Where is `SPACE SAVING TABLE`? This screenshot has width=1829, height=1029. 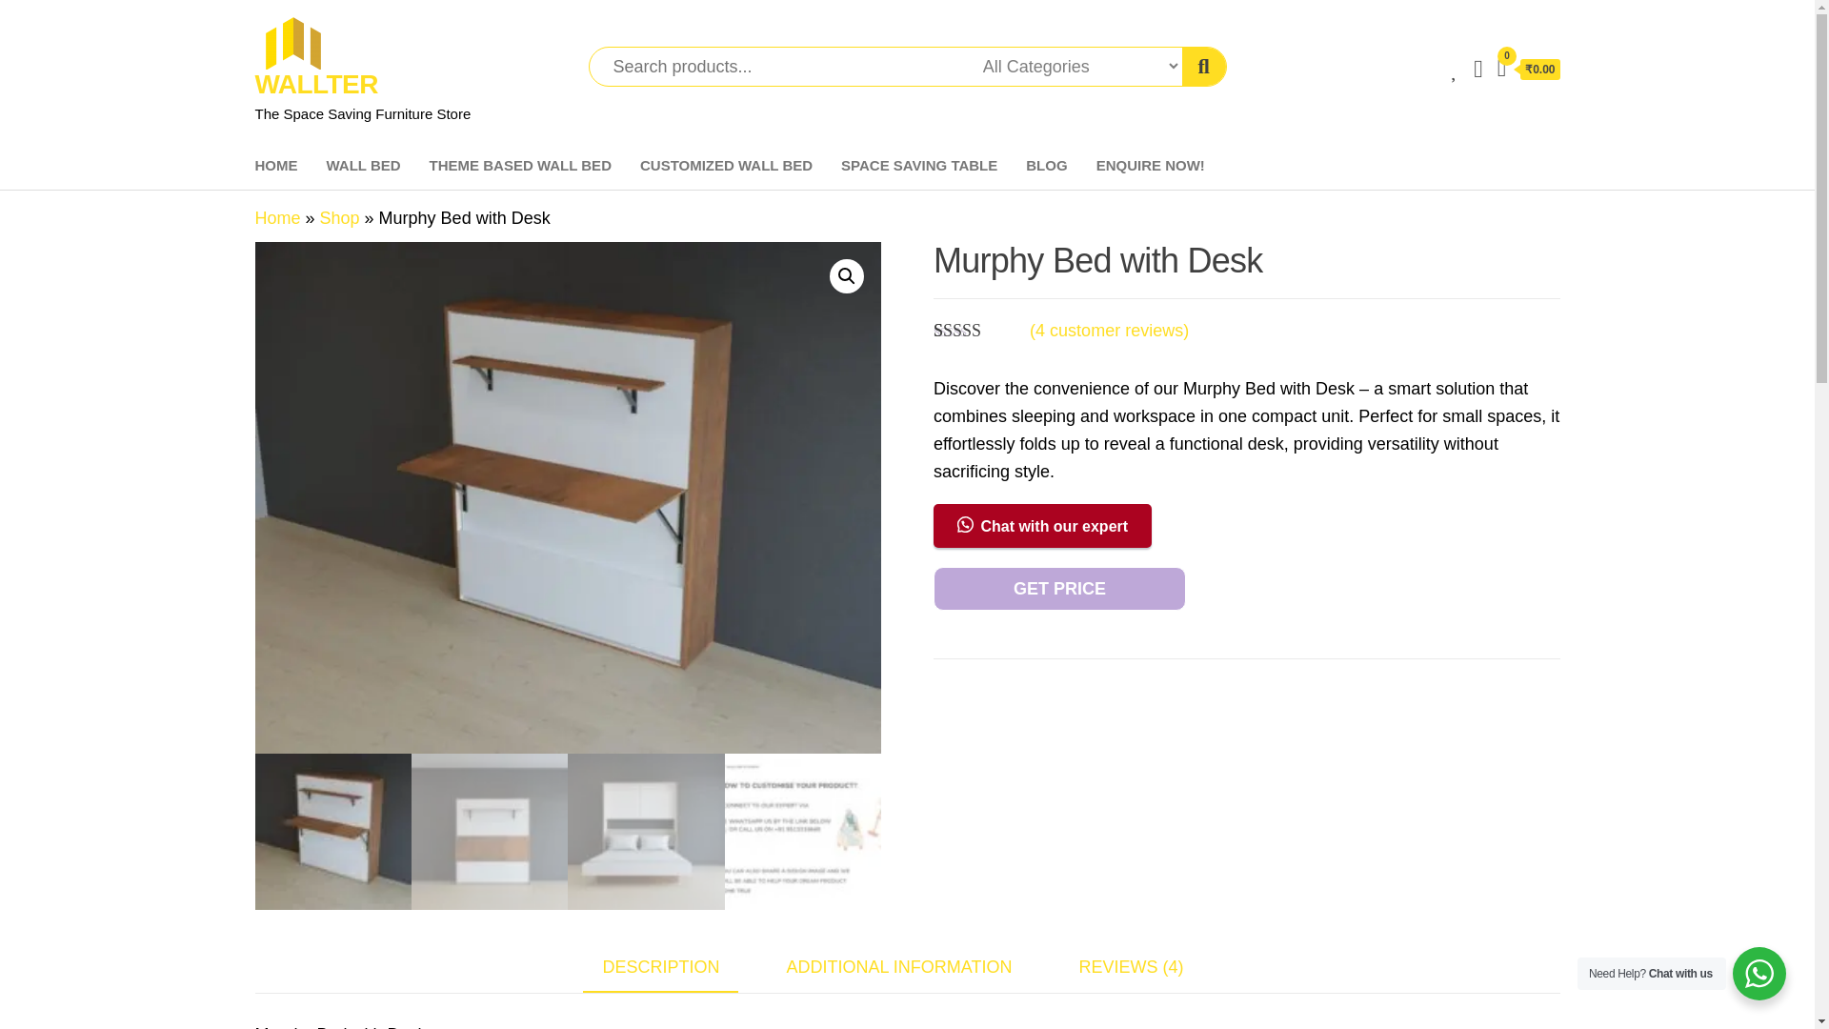
SPACE SAVING TABLE is located at coordinates (918, 166).